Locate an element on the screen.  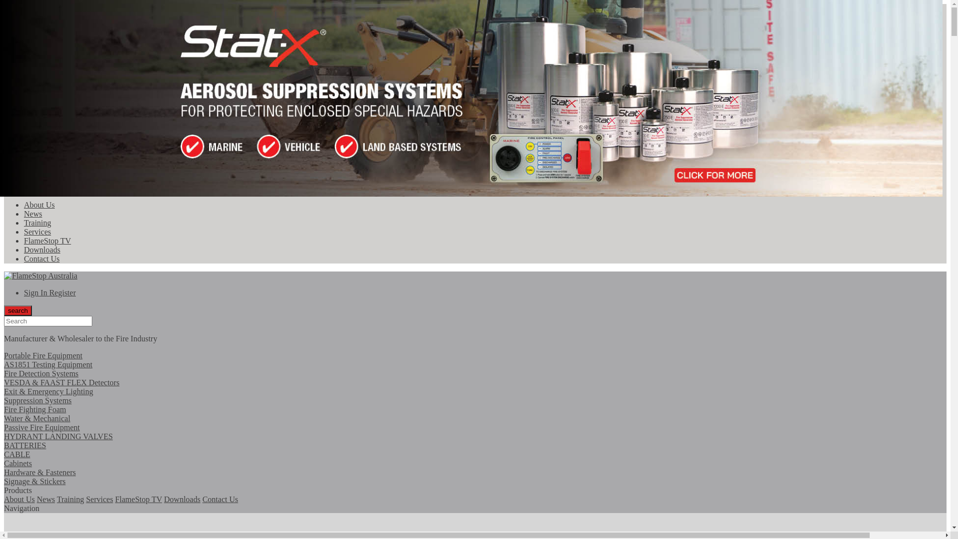
Sign In is located at coordinates (37, 292).